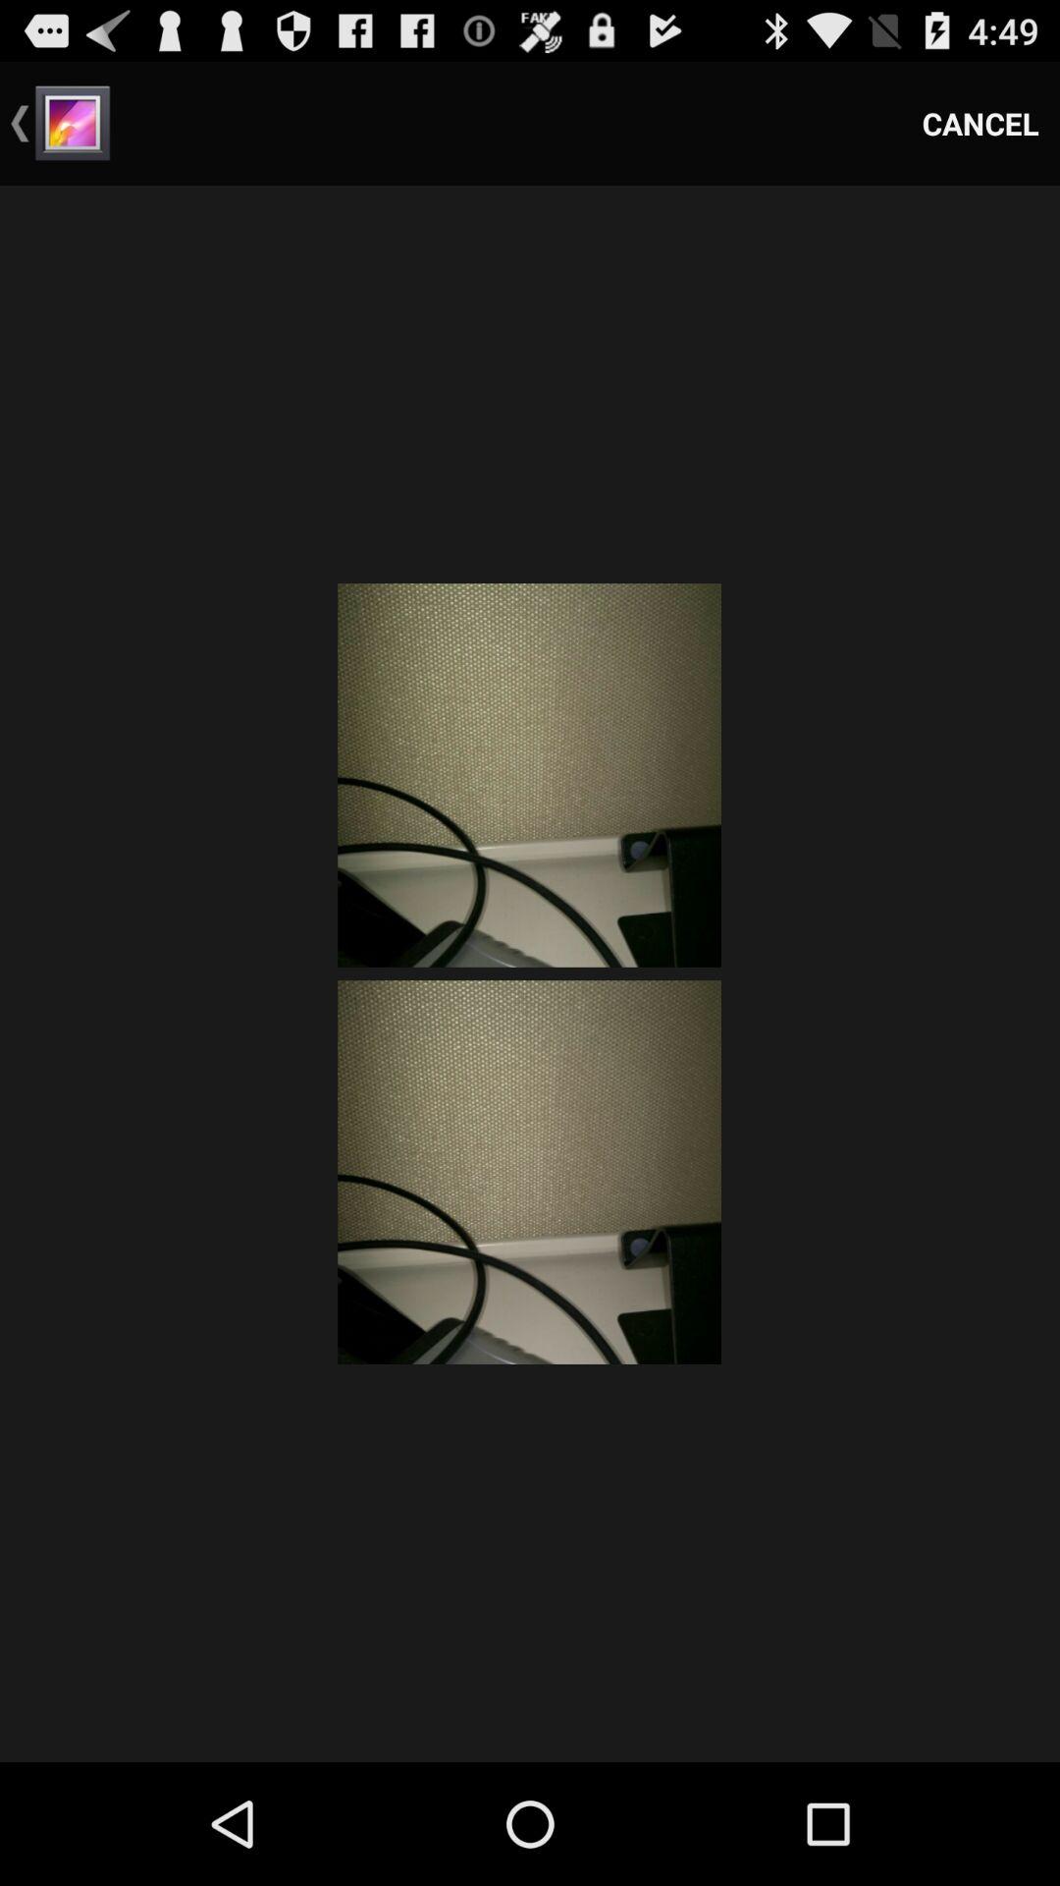 The width and height of the screenshot is (1060, 1886). I want to click on scroll to the cancel item, so click(980, 124).